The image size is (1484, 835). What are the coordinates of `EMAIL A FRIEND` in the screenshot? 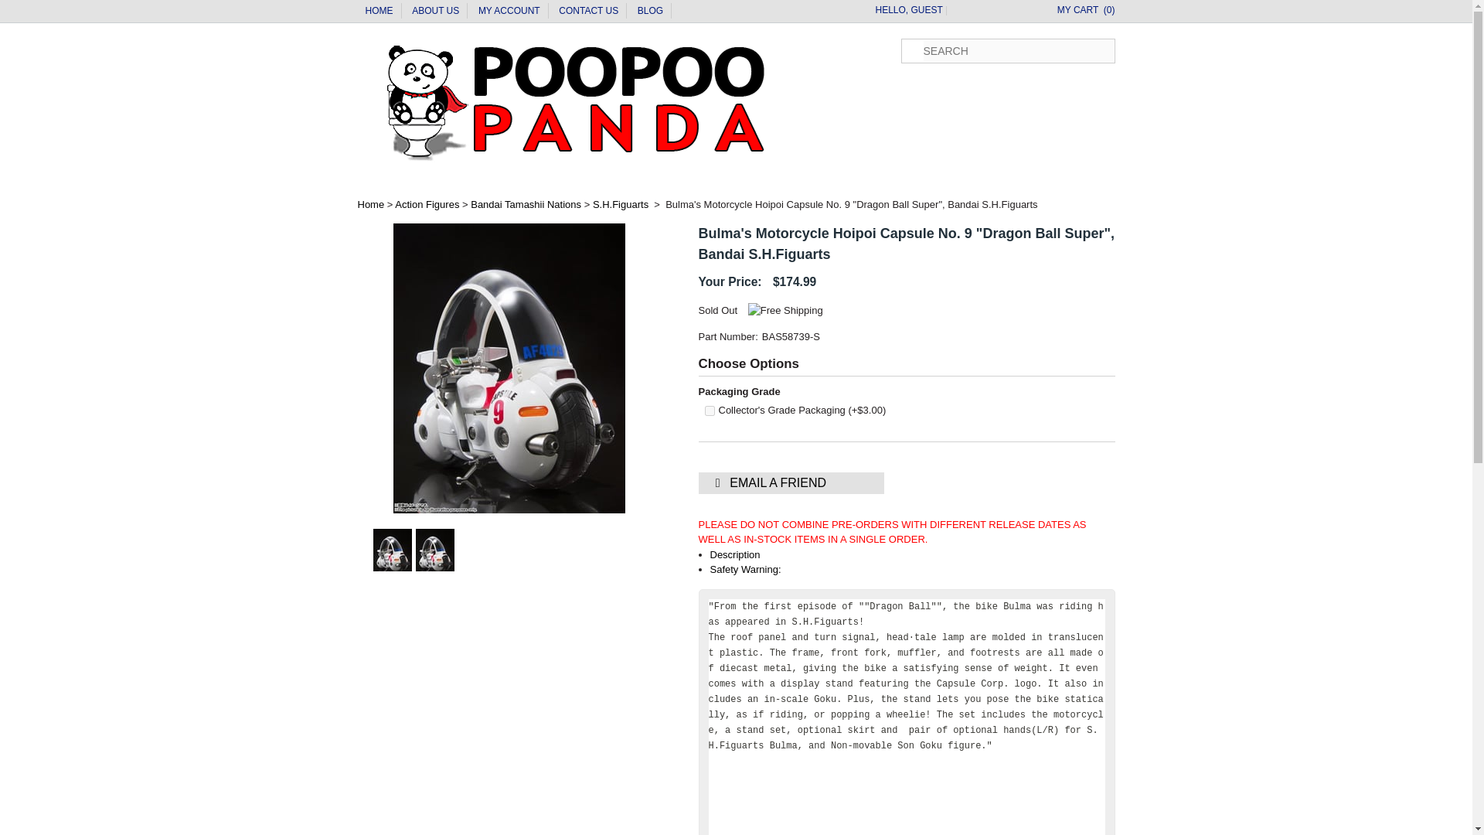 It's located at (791, 483).